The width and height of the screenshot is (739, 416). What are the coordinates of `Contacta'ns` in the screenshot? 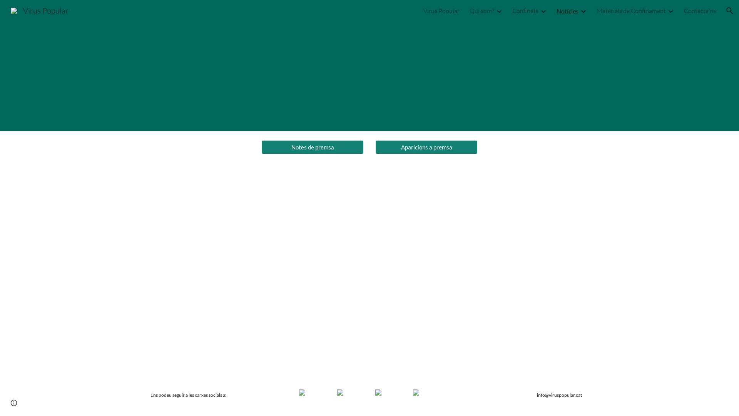 It's located at (700, 11).